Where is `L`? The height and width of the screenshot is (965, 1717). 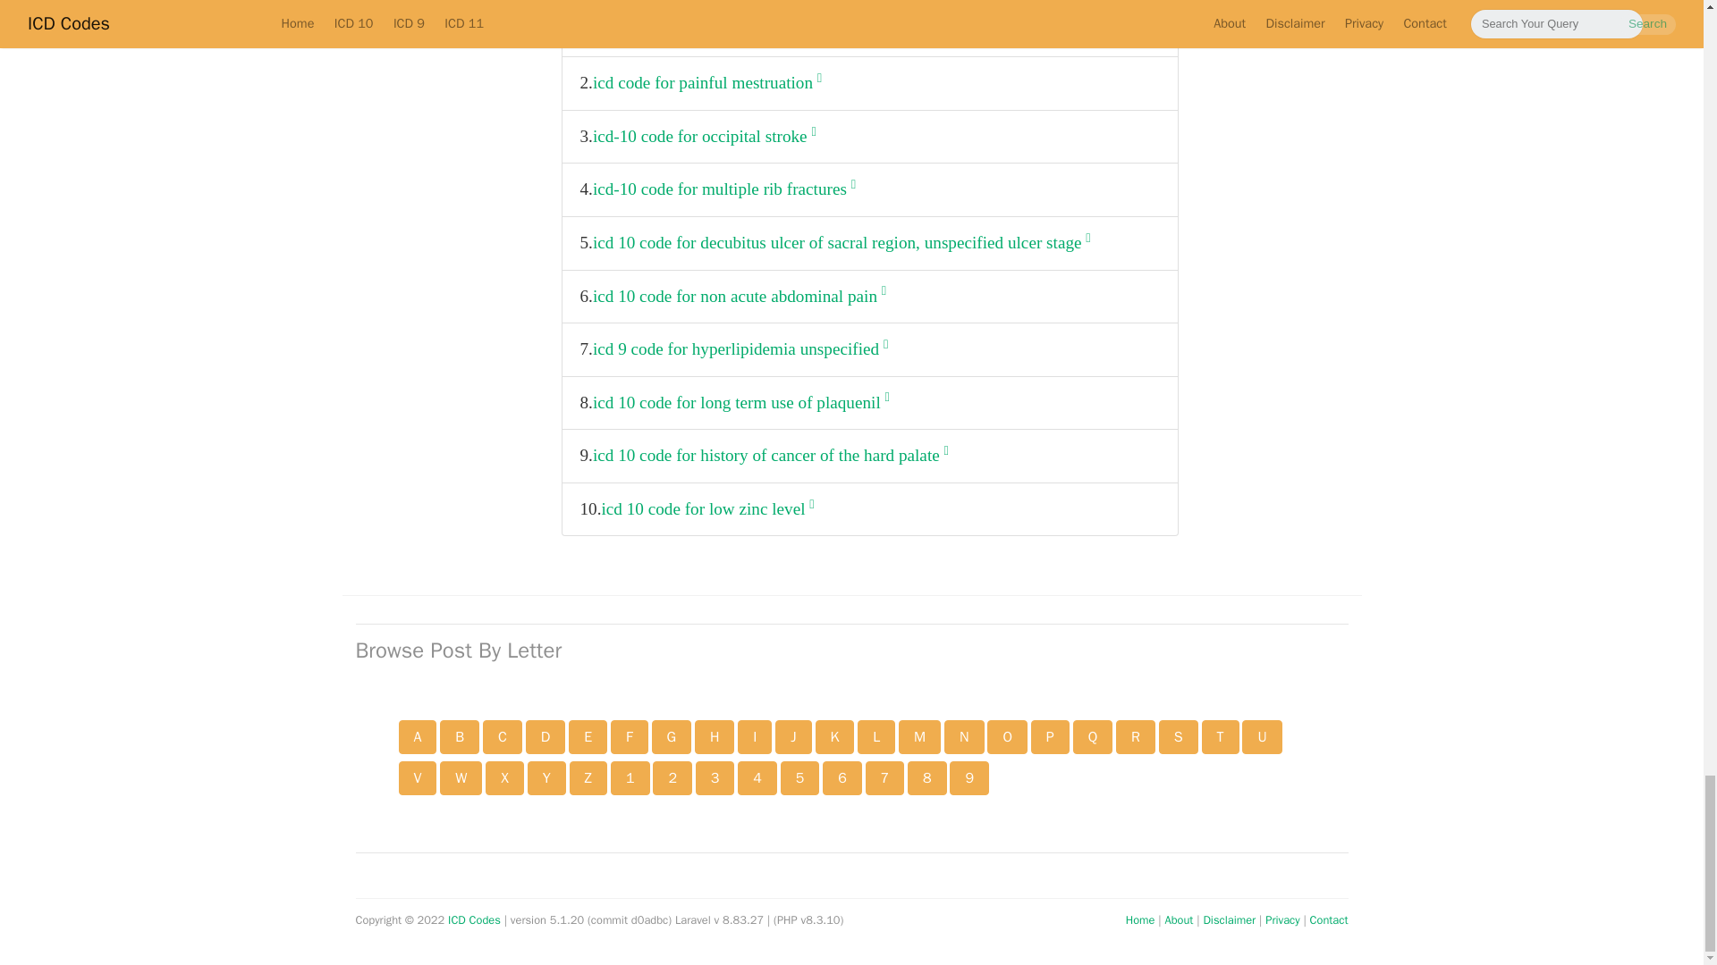 L is located at coordinates (875, 736).